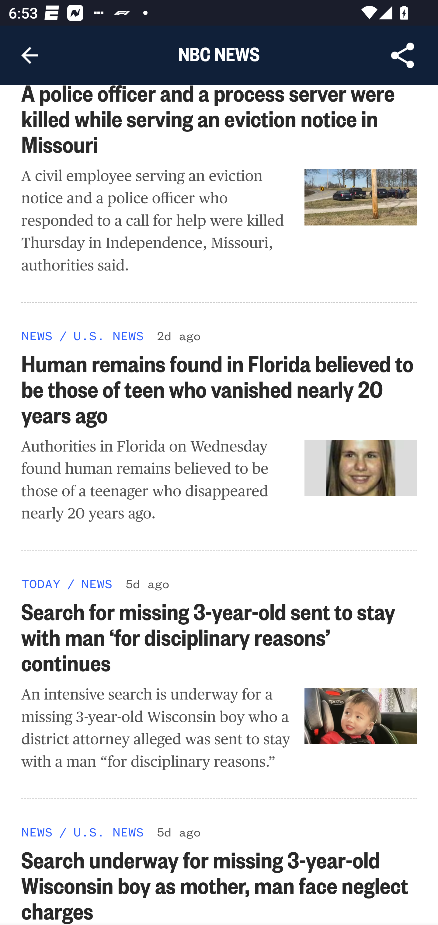 The image size is (438, 925). What do you see at coordinates (30, 55) in the screenshot?
I see `Navigate up` at bounding box center [30, 55].